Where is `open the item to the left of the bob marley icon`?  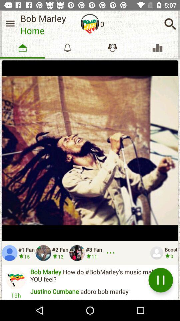 open the item to the left of the bob marley icon is located at coordinates (10, 23).